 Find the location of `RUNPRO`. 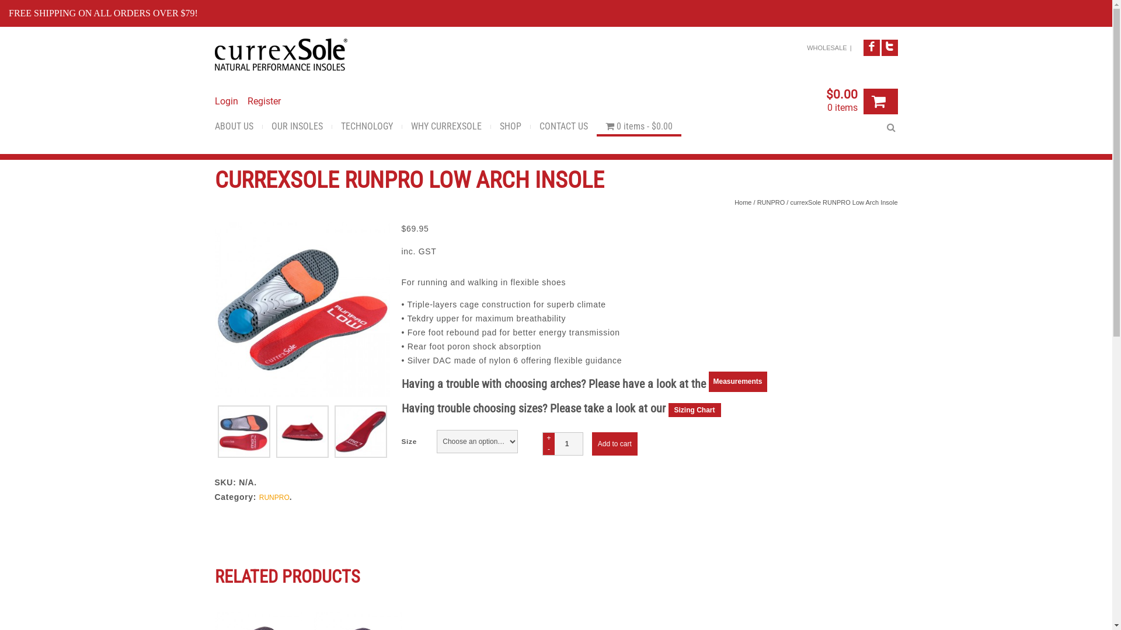

RUNPRO is located at coordinates (771, 202).